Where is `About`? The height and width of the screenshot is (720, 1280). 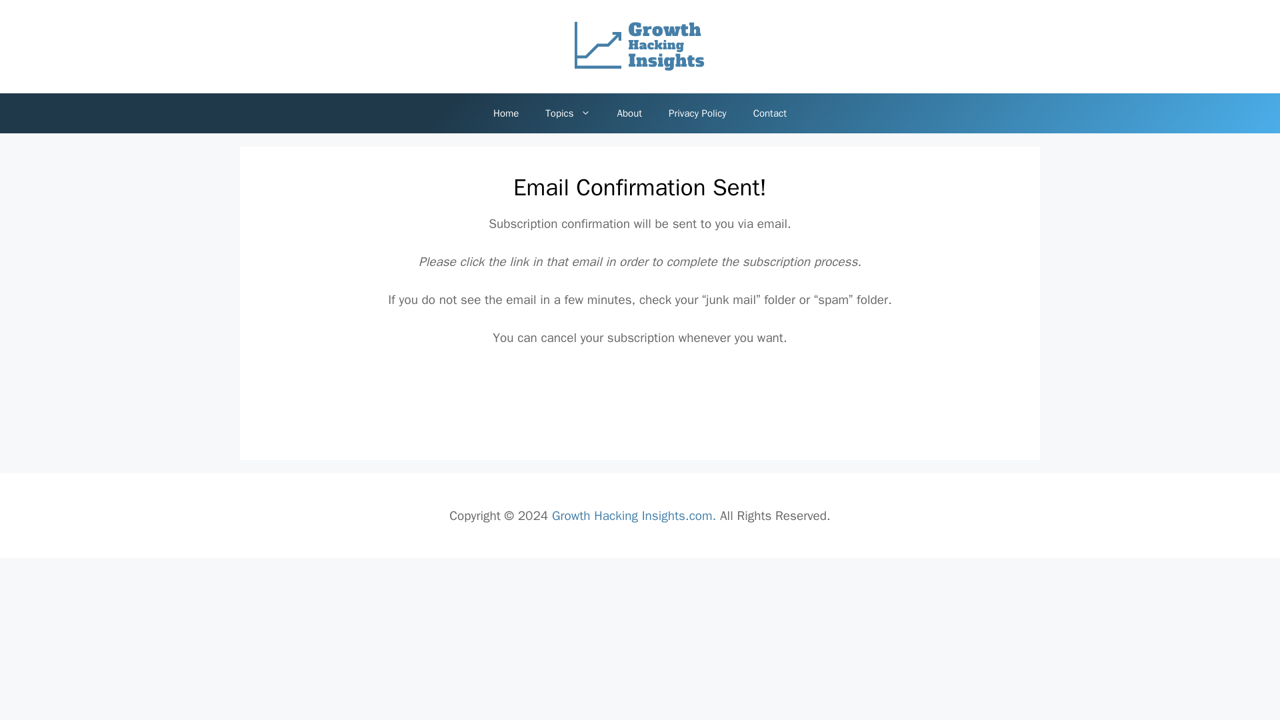 About is located at coordinates (629, 113).